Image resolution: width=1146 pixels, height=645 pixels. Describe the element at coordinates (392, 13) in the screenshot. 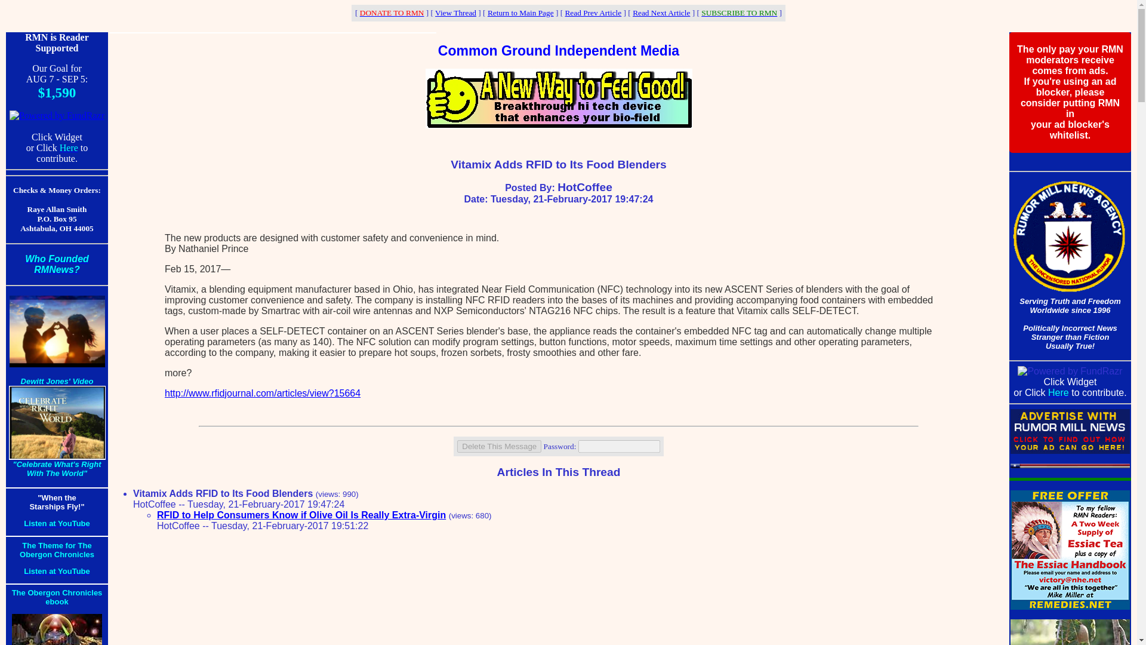

I see `DONATE TO RMN` at that location.